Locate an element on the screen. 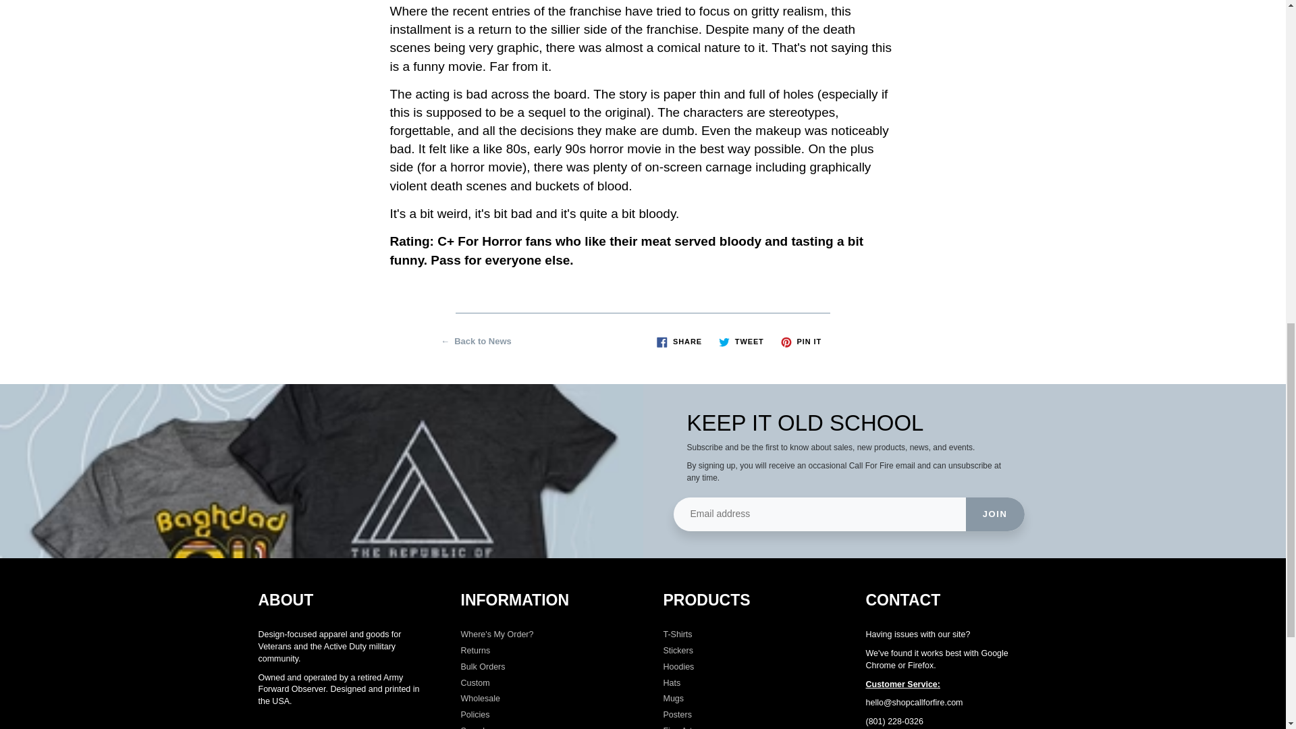 This screenshot has width=1296, height=729. Tweet on Twitter is located at coordinates (741, 342).